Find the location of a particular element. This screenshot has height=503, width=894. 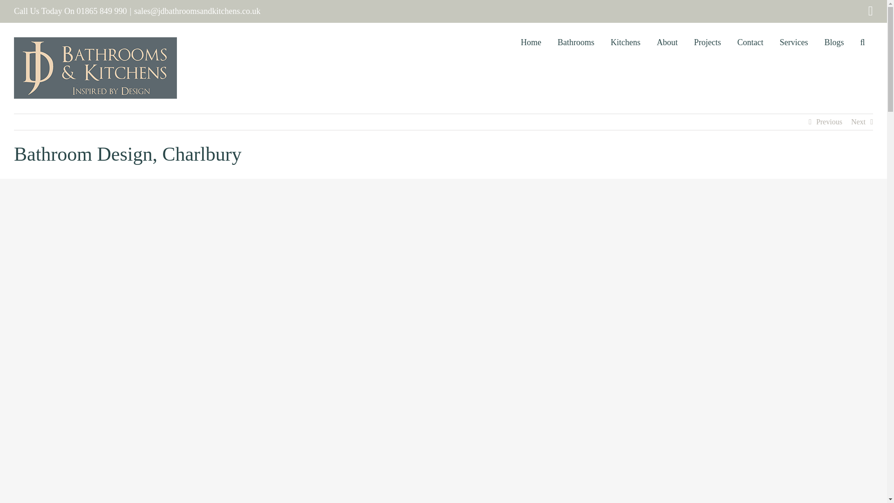

Next is located at coordinates (858, 122).